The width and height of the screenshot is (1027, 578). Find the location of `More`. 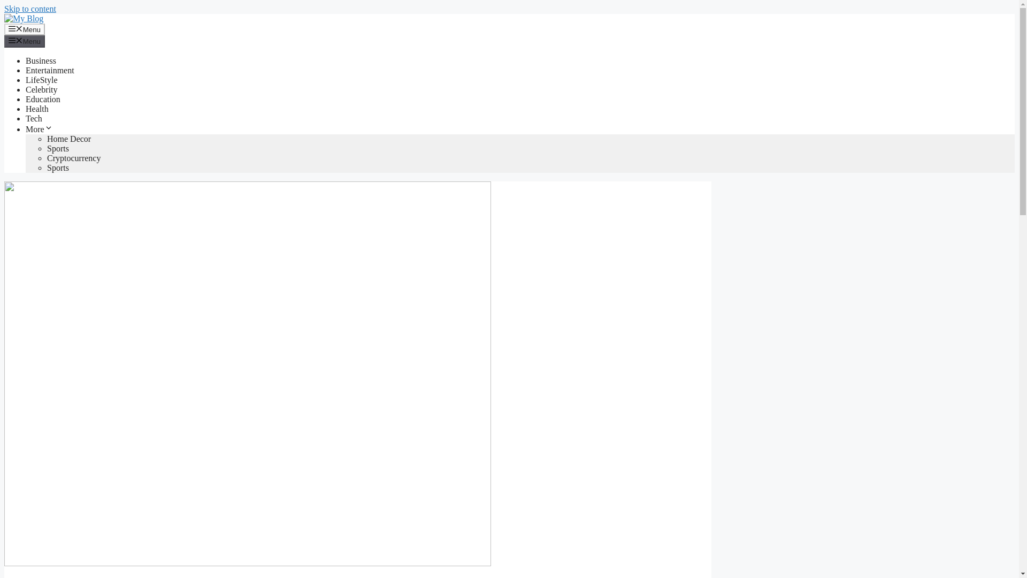

More is located at coordinates (40, 129).